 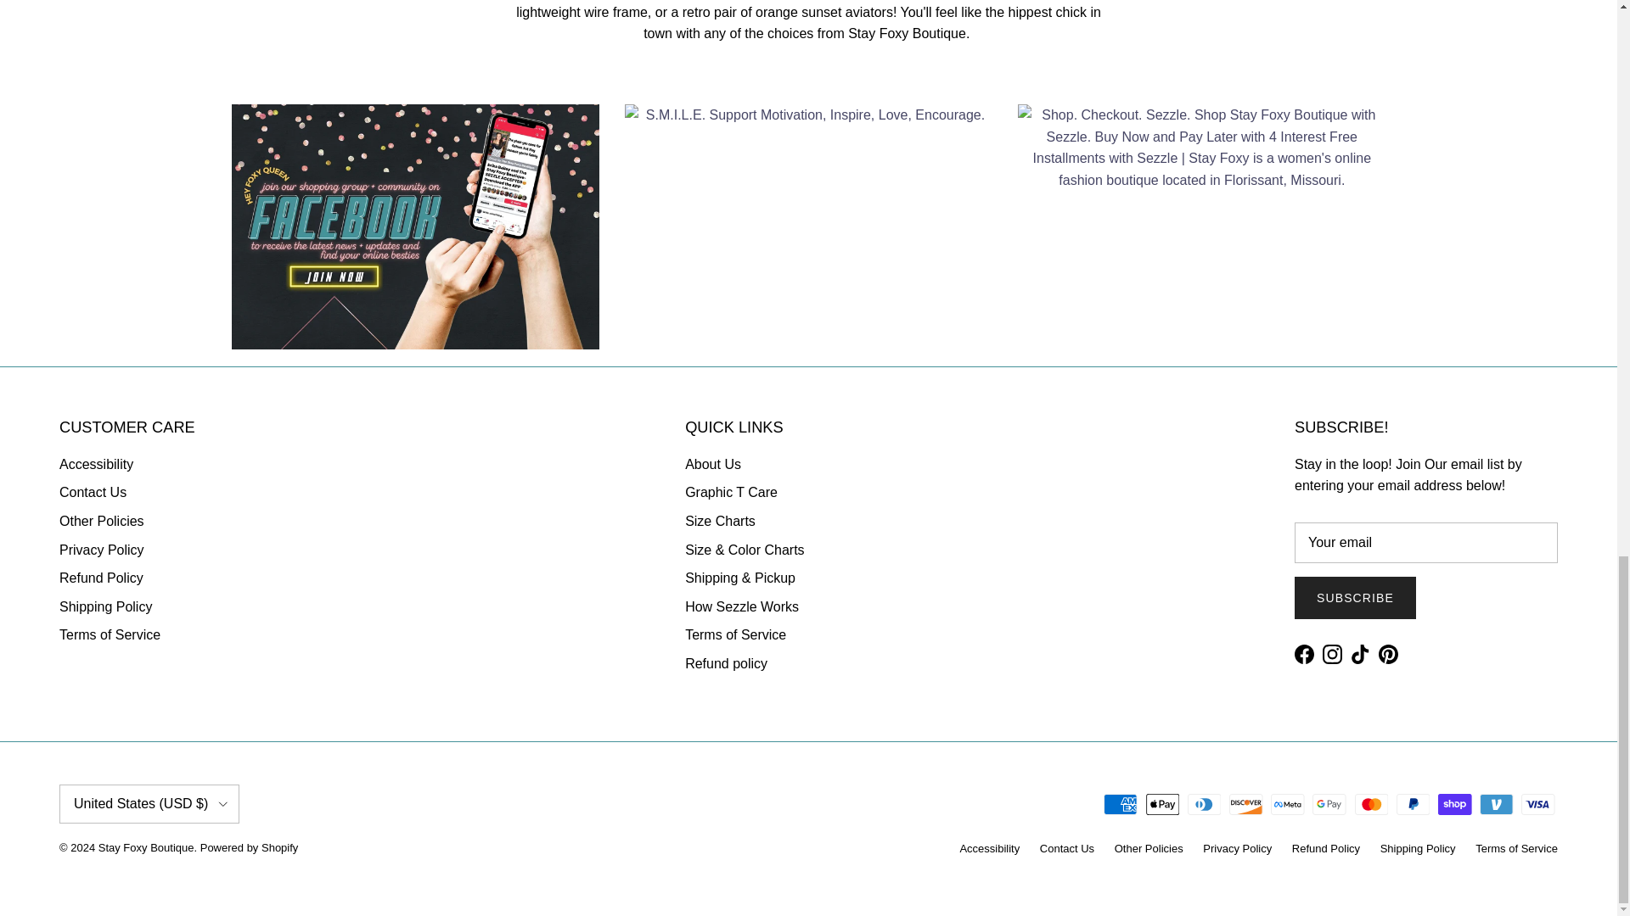 I want to click on Apple Pay, so click(x=1163, y=804).